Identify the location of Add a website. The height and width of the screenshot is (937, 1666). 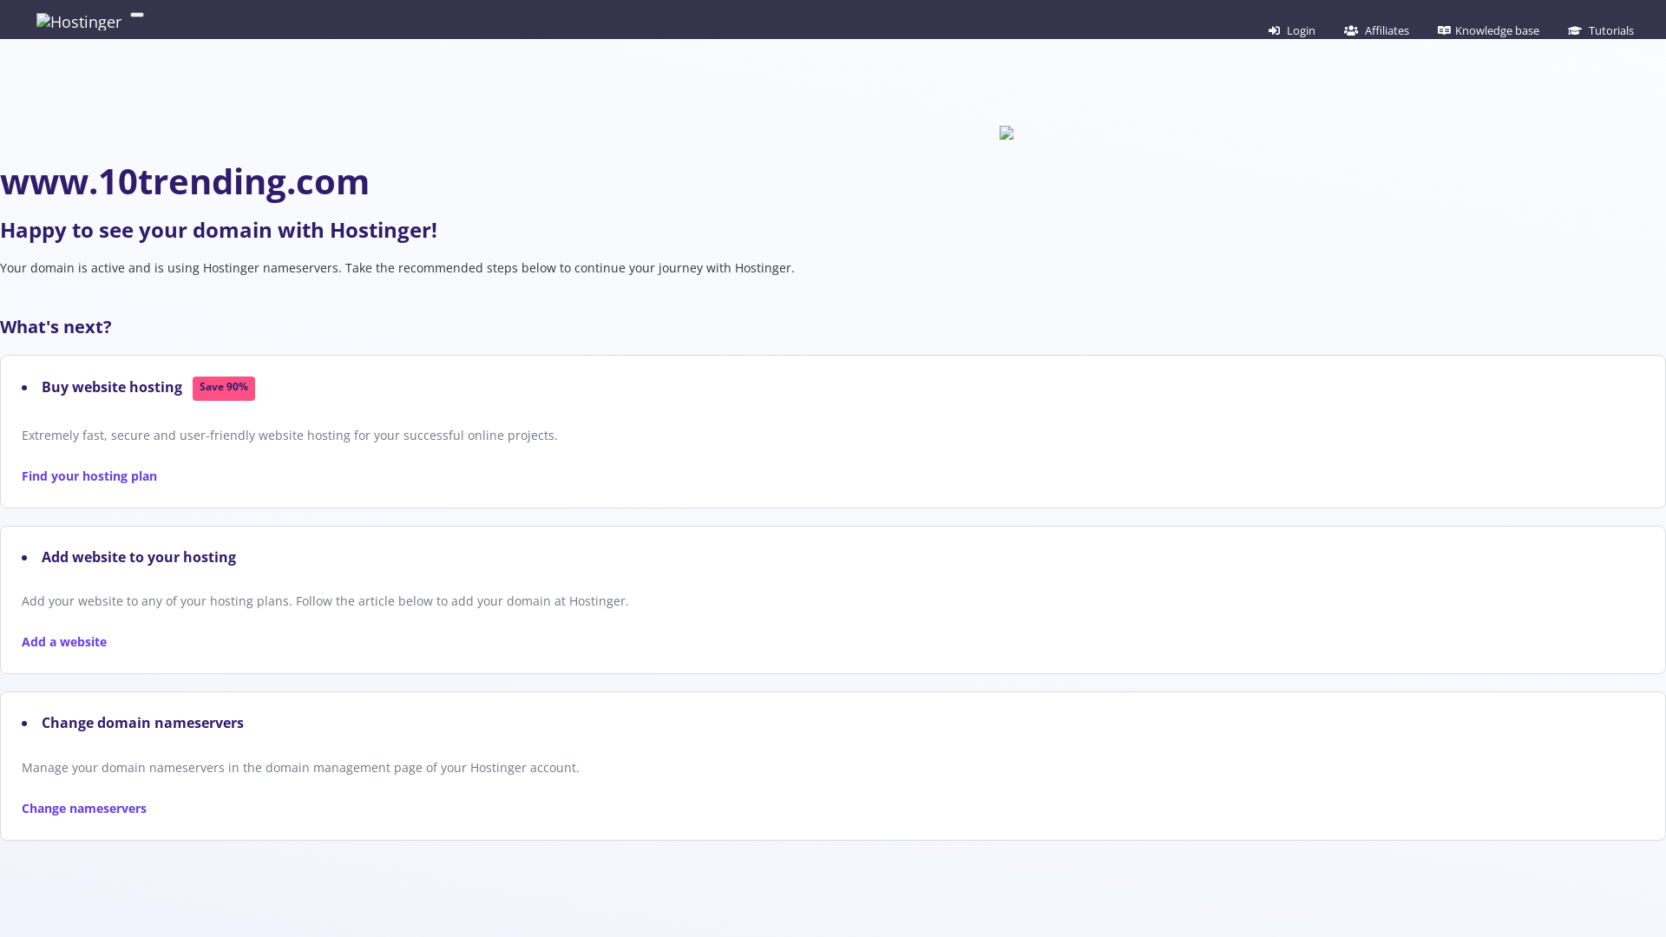
(64, 642).